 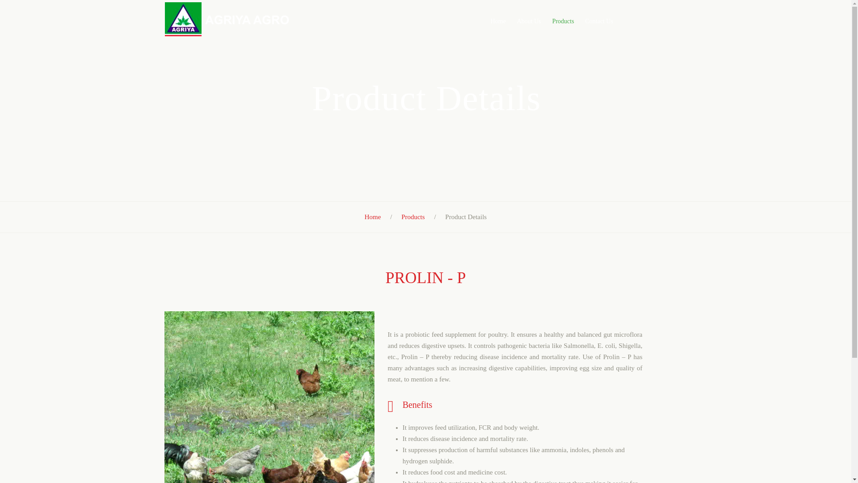 What do you see at coordinates (373, 216) in the screenshot?
I see `Home` at bounding box center [373, 216].